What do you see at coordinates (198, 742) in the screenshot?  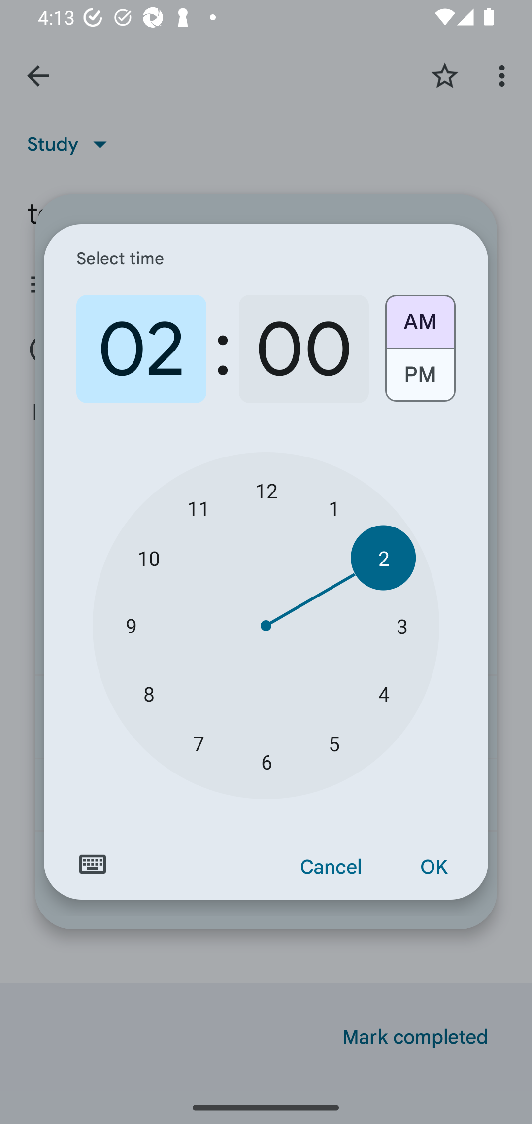 I see `7 7 o'clock` at bounding box center [198, 742].